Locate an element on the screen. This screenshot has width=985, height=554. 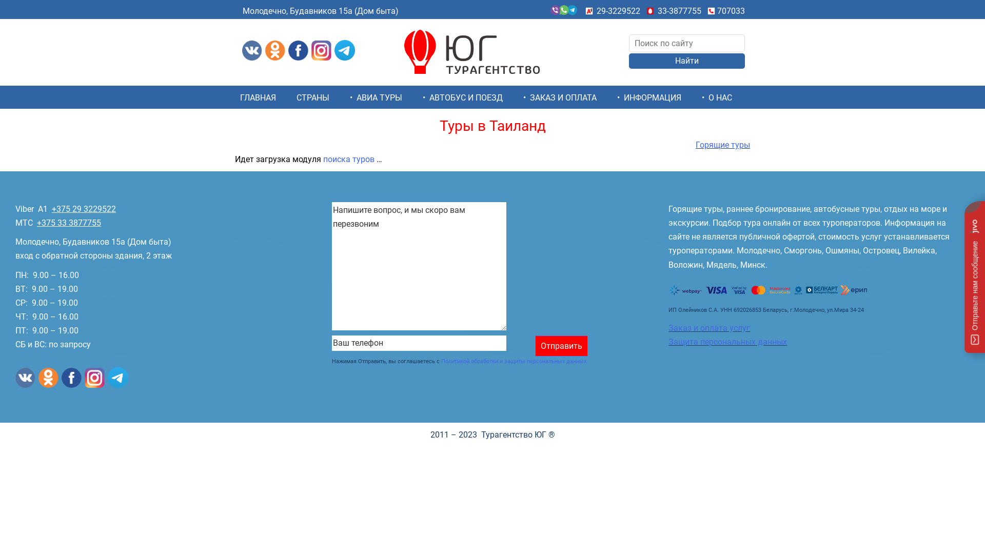
  A1  +375 29 3229522 is located at coordinates (75, 209).